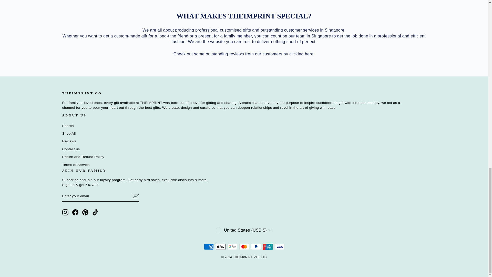  What do you see at coordinates (220, 247) in the screenshot?
I see `Apple Pay` at bounding box center [220, 247].